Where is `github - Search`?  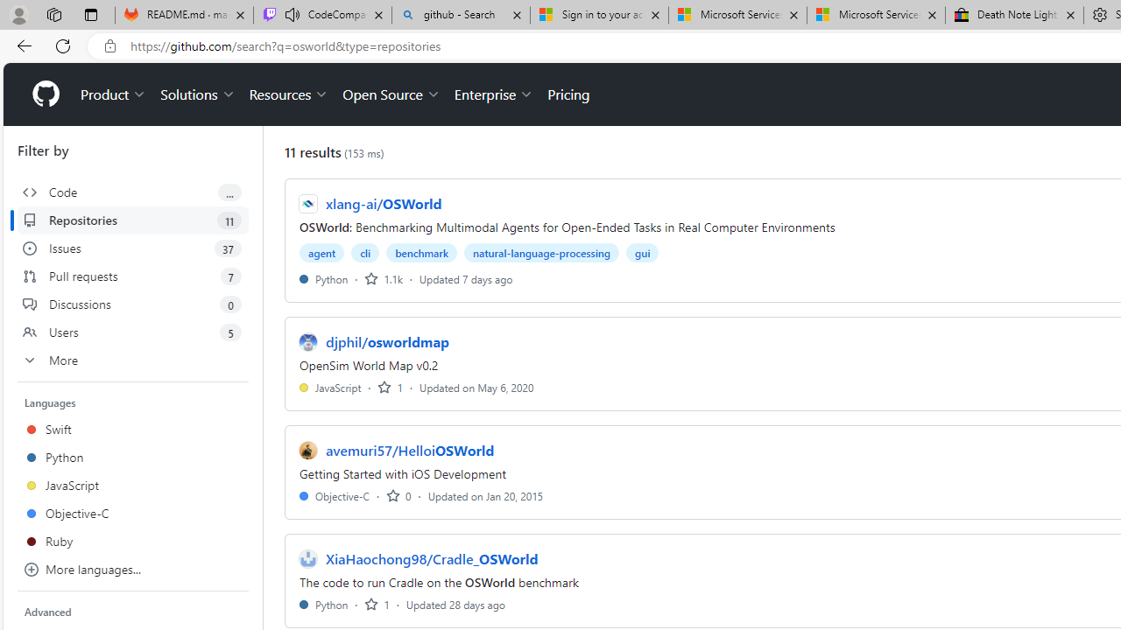
github - Search is located at coordinates (461, 16).